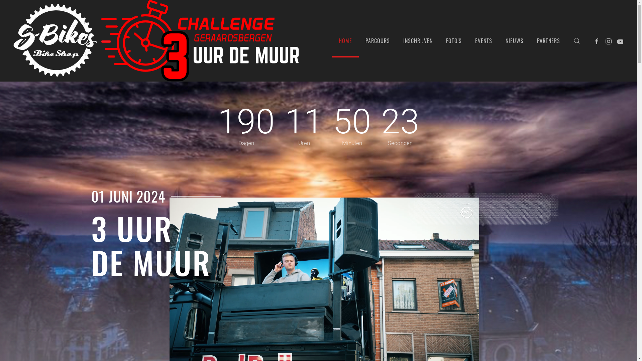 The width and height of the screenshot is (642, 361). What do you see at coordinates (484, 41) in the screenshot?
I see `EVENTS` at bounding box center [484, 41].